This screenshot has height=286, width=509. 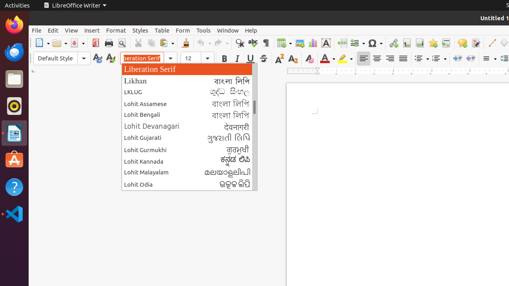 I want to click on Liberation Serif, so click(x=189, y=69).